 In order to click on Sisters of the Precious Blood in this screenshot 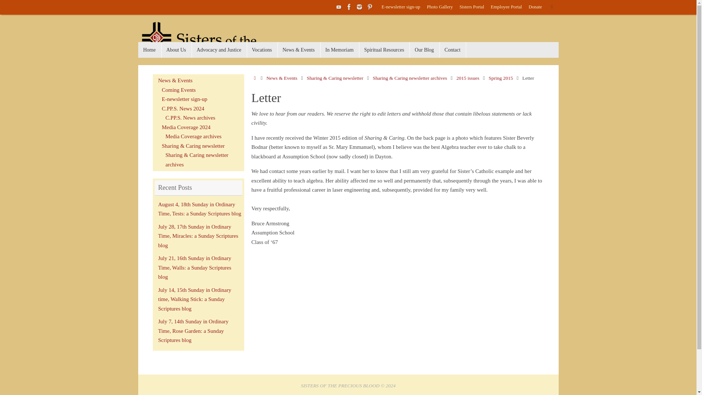, I will do `click(213, 44)`.